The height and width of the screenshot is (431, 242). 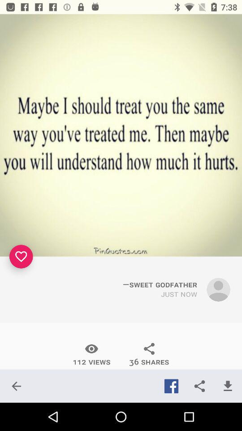 I want to click on like and love, so click(x=21, y=256).